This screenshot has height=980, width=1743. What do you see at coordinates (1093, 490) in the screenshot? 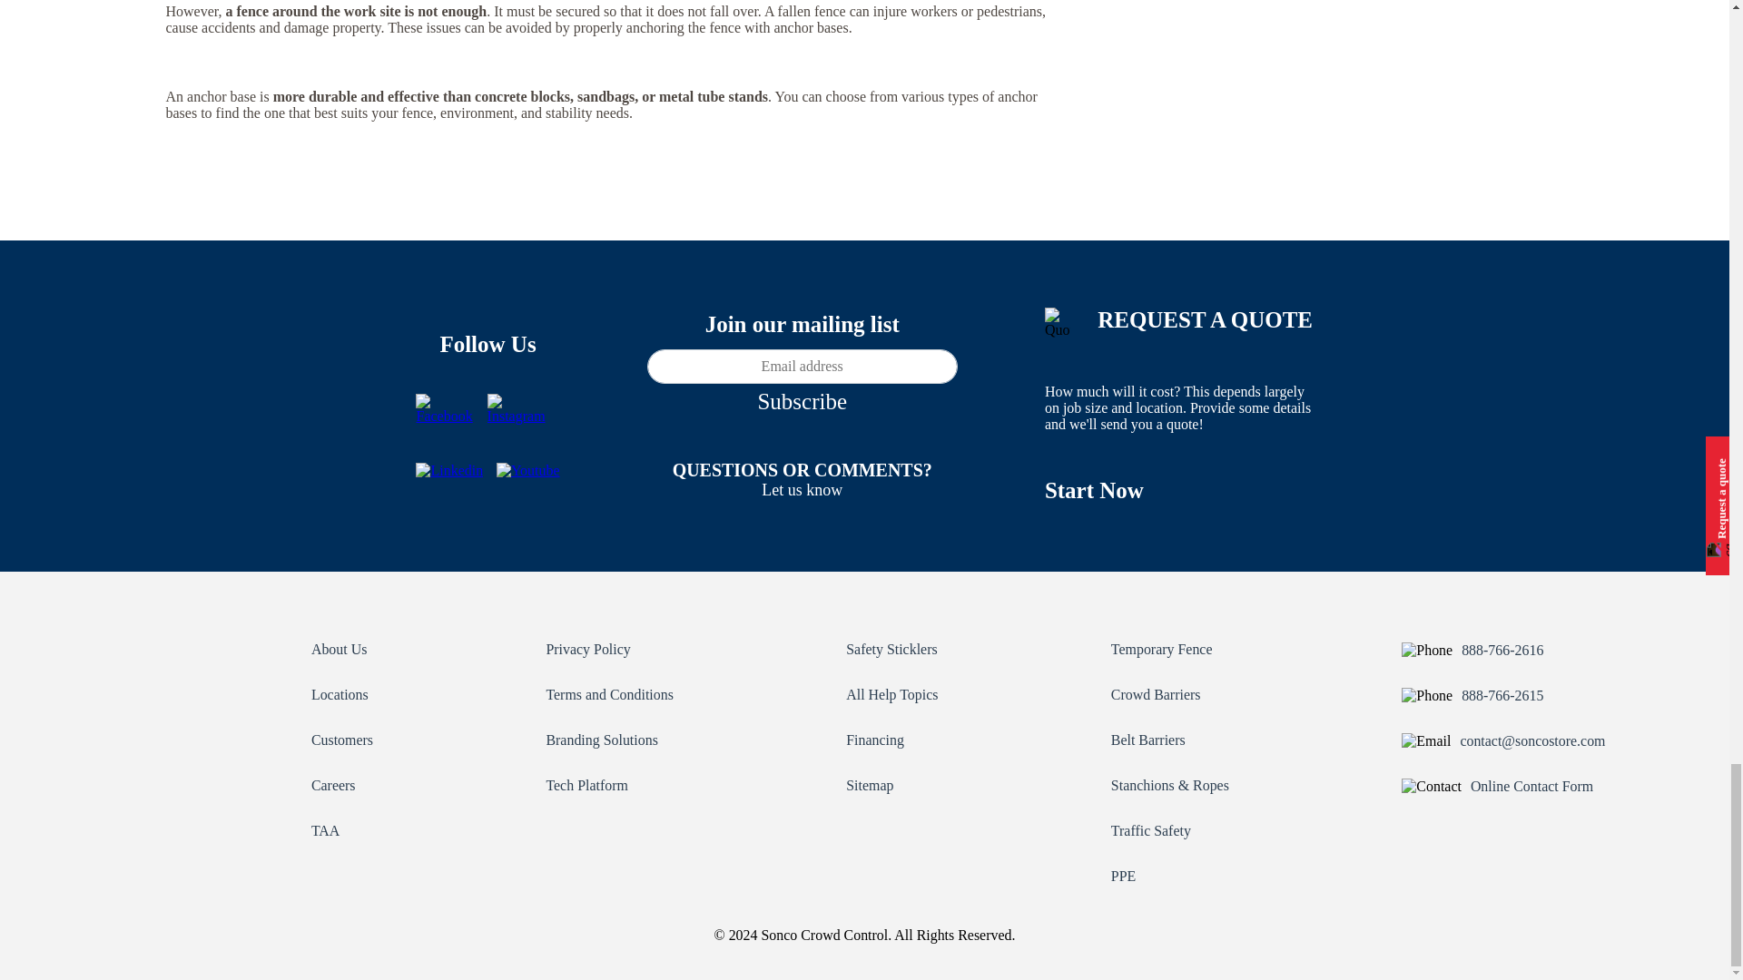
I see `Start Now` at bounding box center [1093, 490].